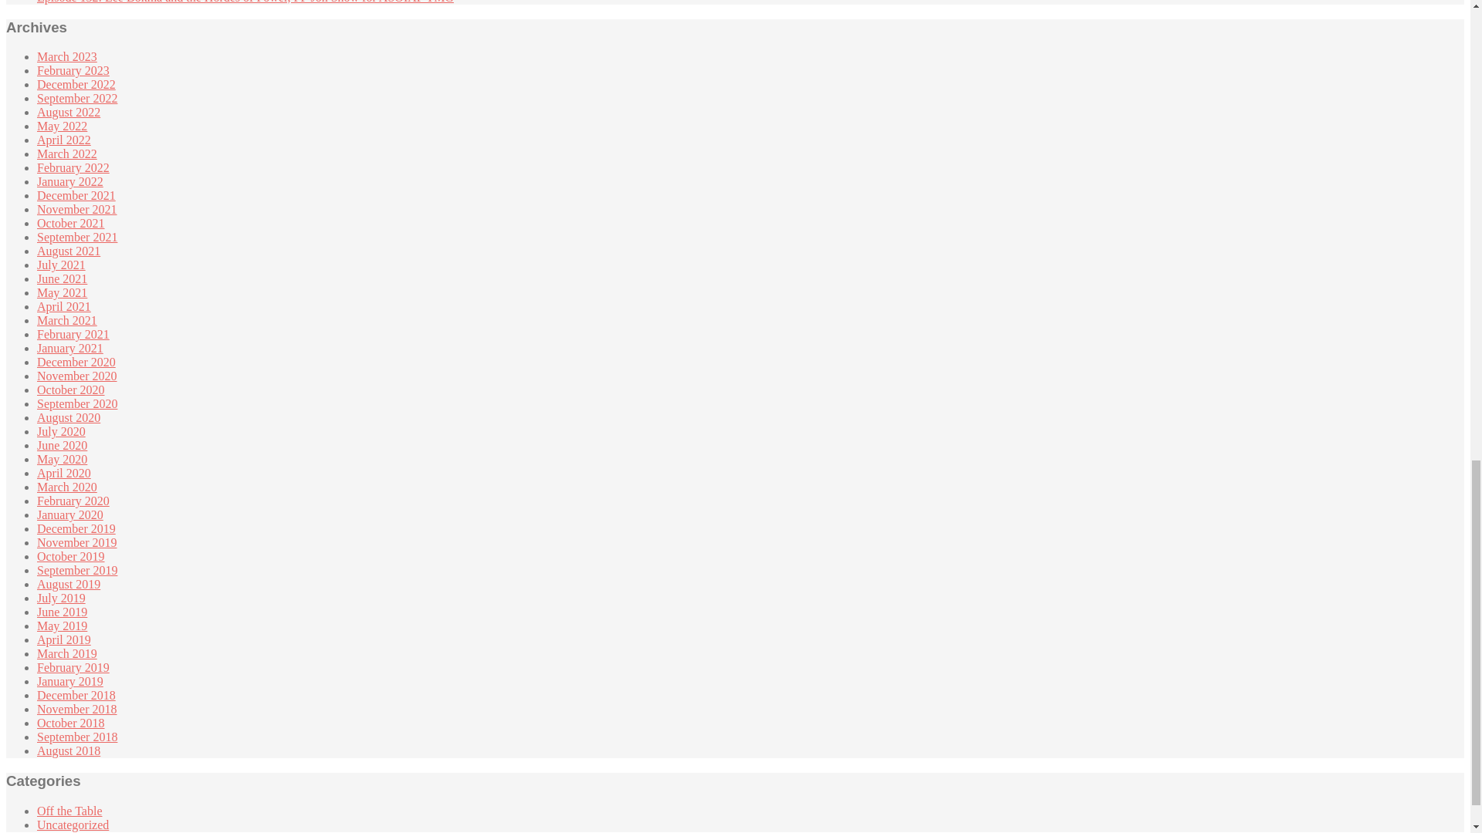  Describe the element at coordinates (77, 238) in the screenshot. I see `September 2021` at that location.